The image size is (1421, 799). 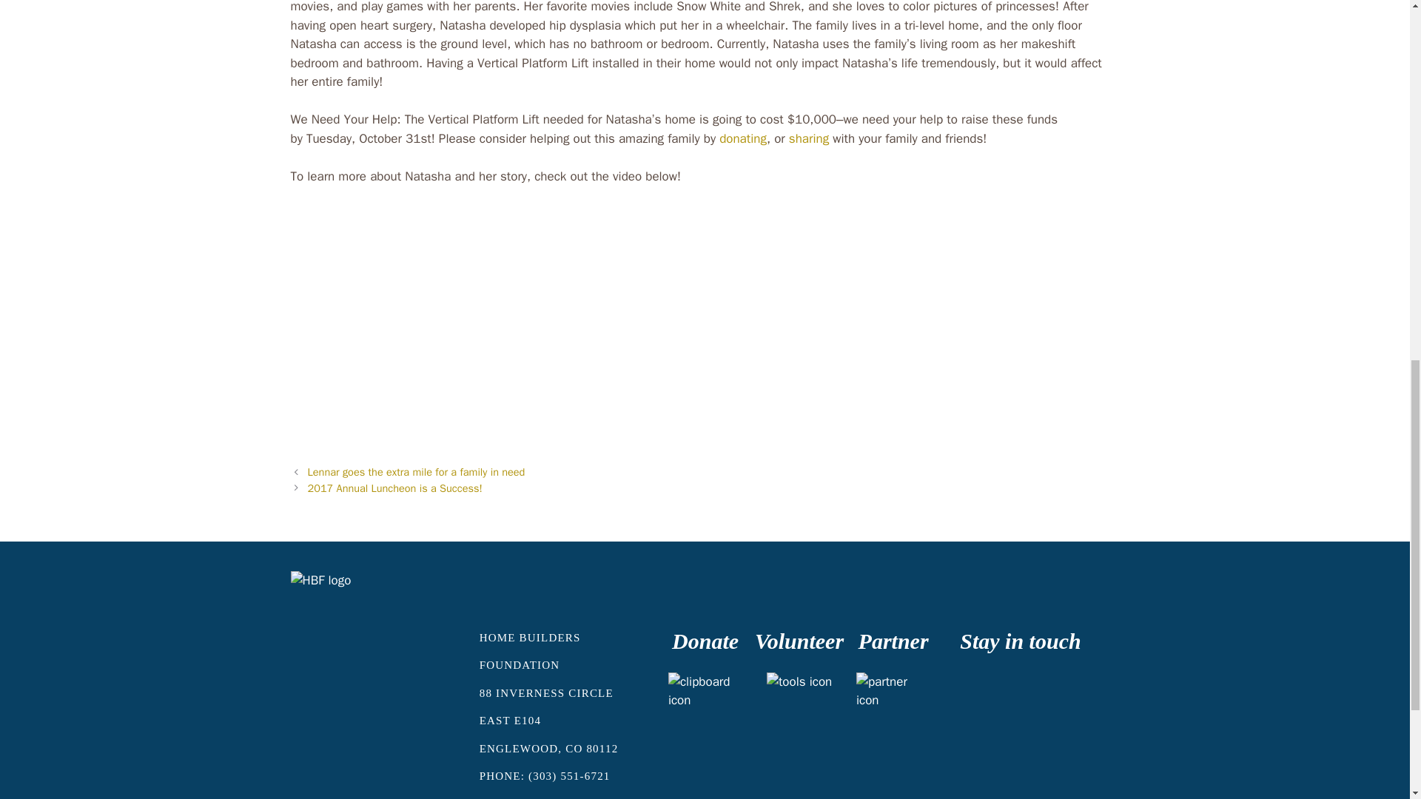 I want to click on sharing , so click(x=810, y=138).